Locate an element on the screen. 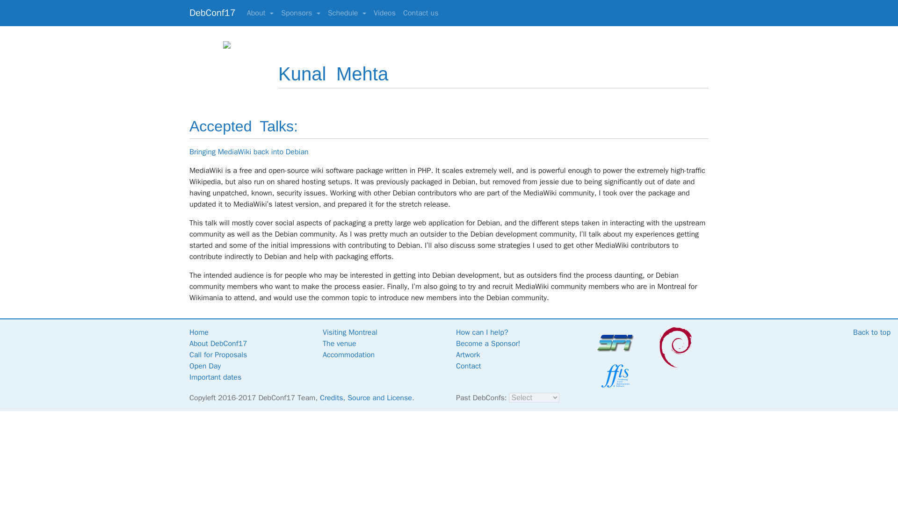  Accommodation is located at coordinates (348, 354).